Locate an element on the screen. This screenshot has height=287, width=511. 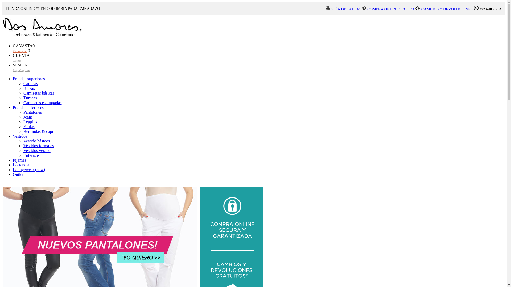
Cuenta is located at coordinates (17, 61).